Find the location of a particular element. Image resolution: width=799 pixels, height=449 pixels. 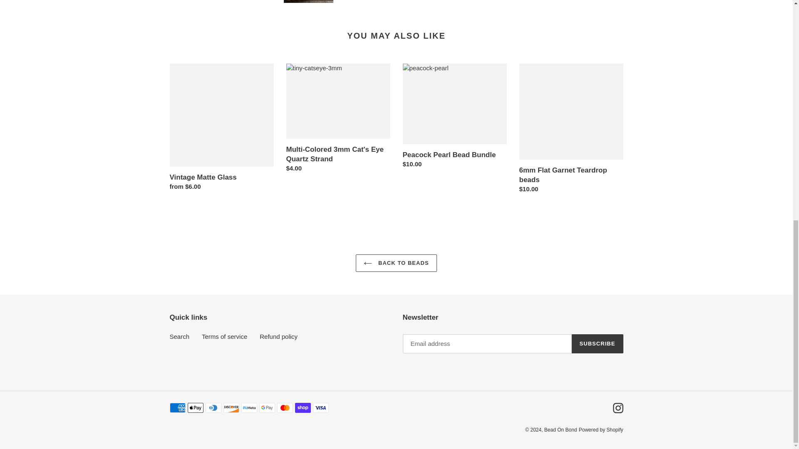

BACK TO BEADS is located at coordinates (396, 263).